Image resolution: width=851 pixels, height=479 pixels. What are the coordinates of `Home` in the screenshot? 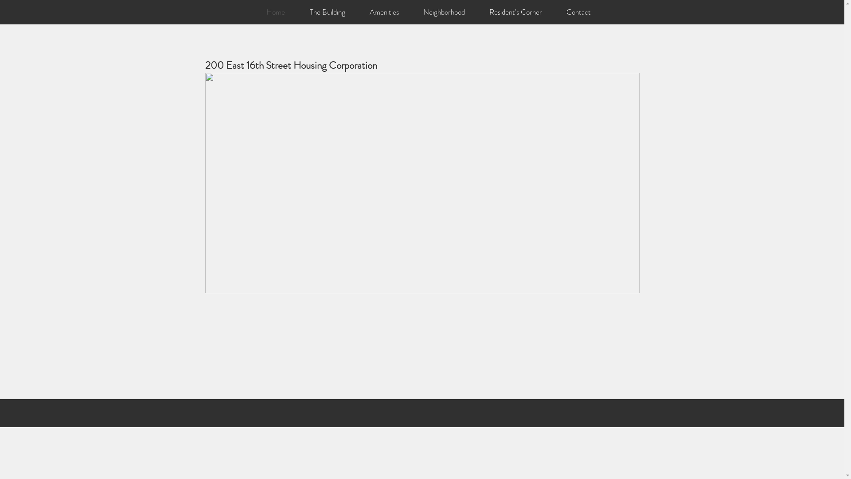 It's located at (275, 12).